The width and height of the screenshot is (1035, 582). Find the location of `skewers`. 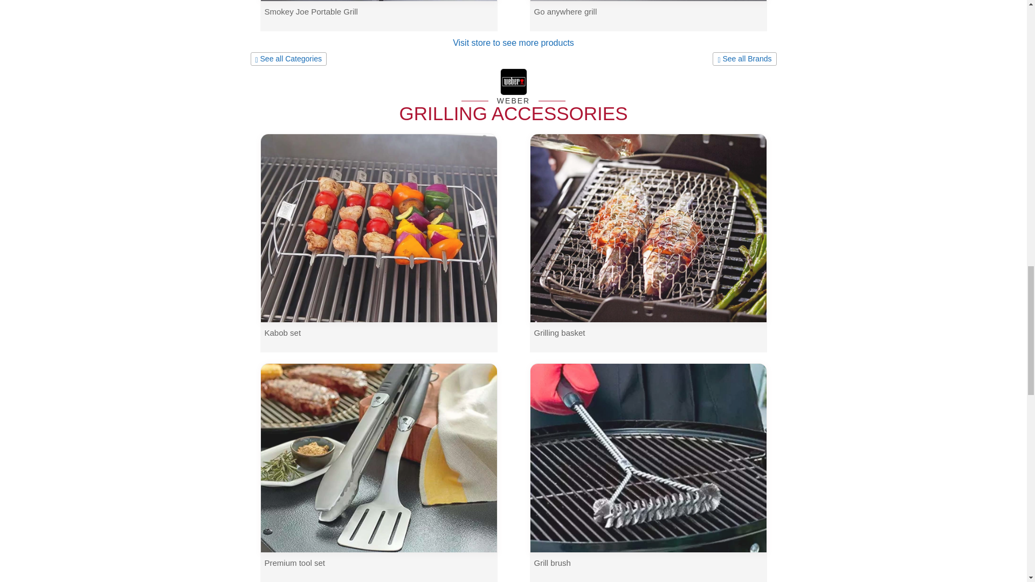

skewers is located at coordinates (378, 227).